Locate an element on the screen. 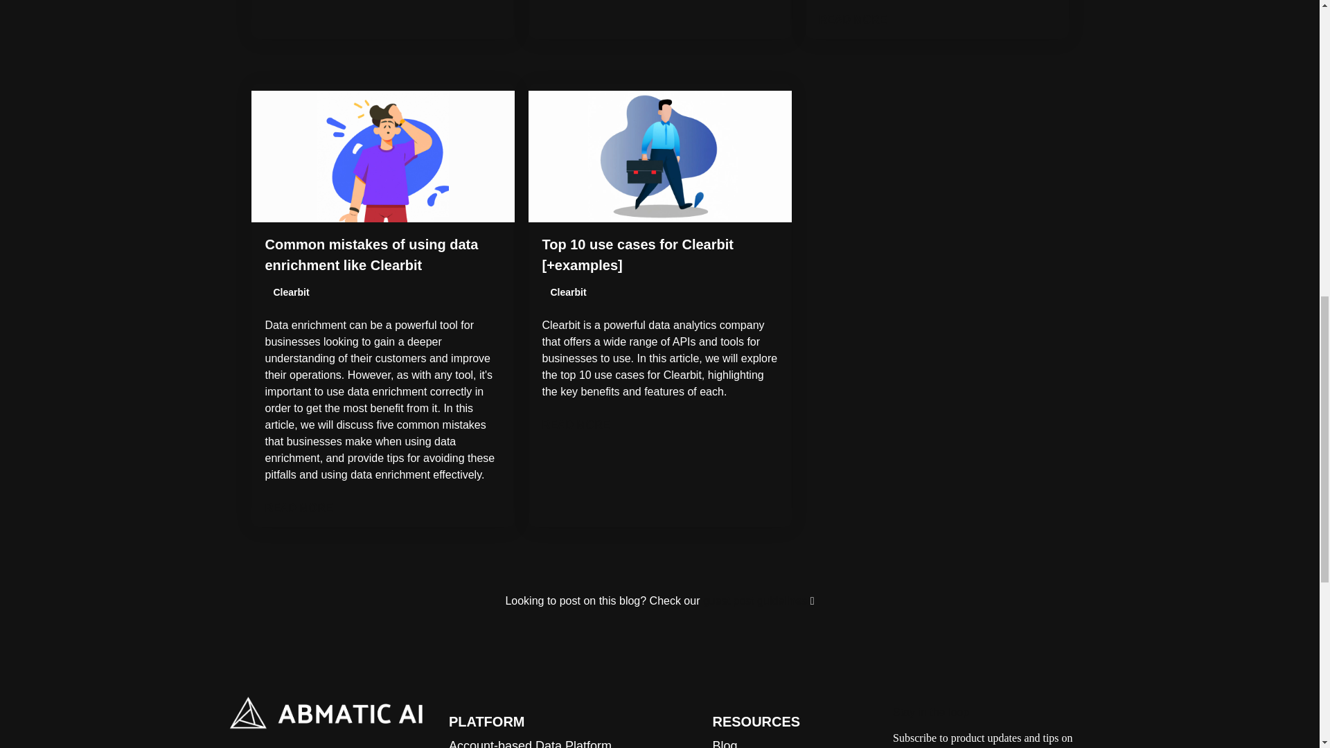 The width and height of the screenshot is (1330, 748). Clearbit is located at coordinates (291, 292).